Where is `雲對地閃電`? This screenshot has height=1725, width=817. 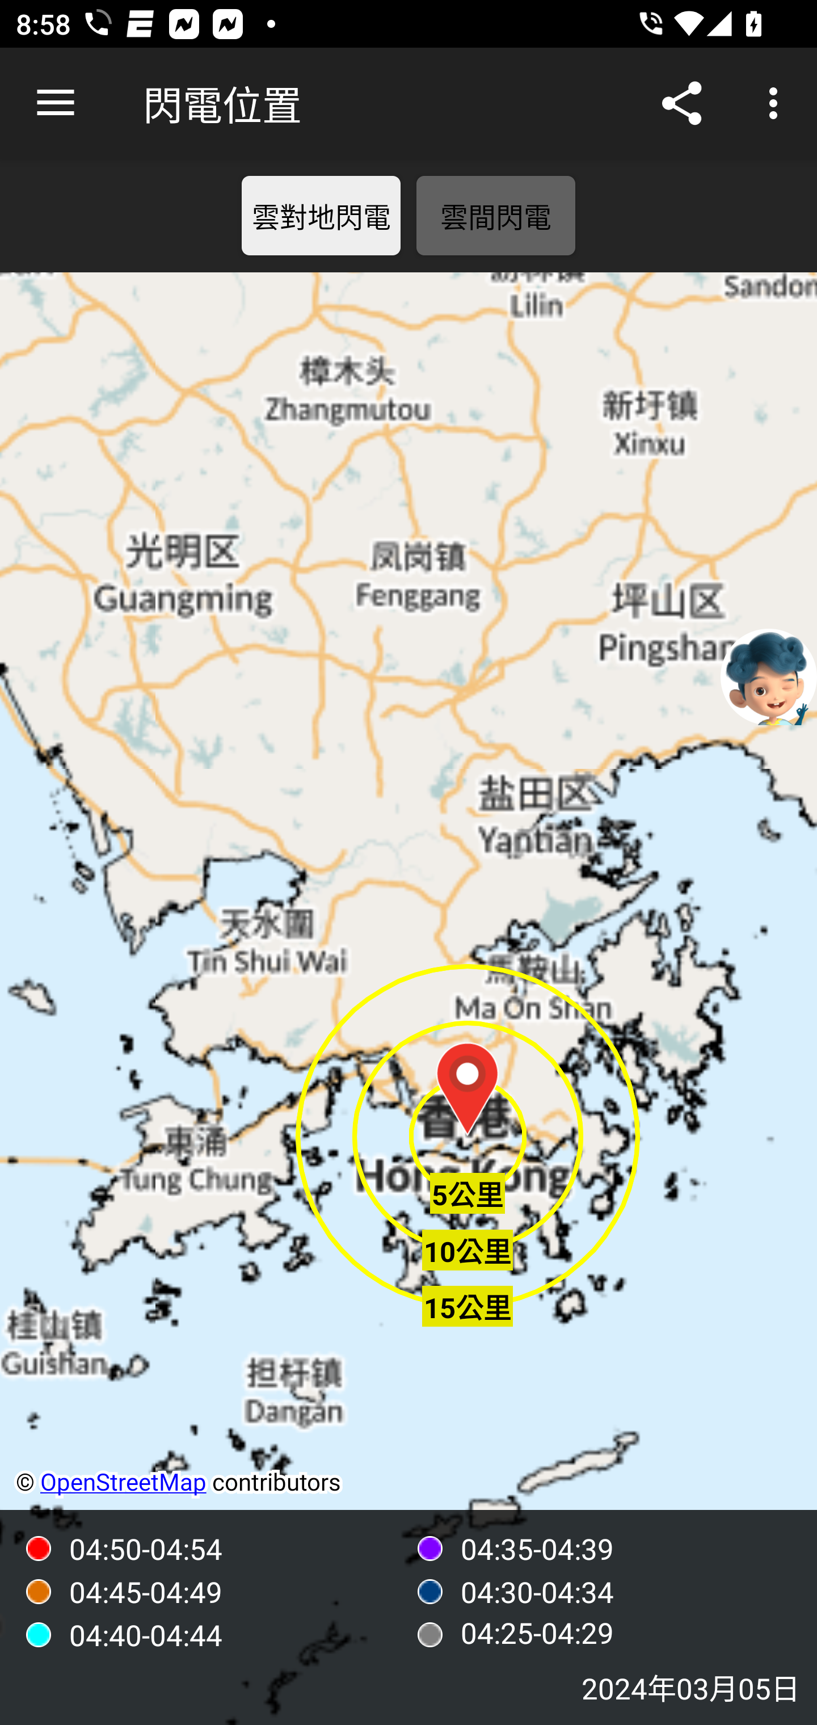 雲對地閃電 is located at coordinates (321, 216).